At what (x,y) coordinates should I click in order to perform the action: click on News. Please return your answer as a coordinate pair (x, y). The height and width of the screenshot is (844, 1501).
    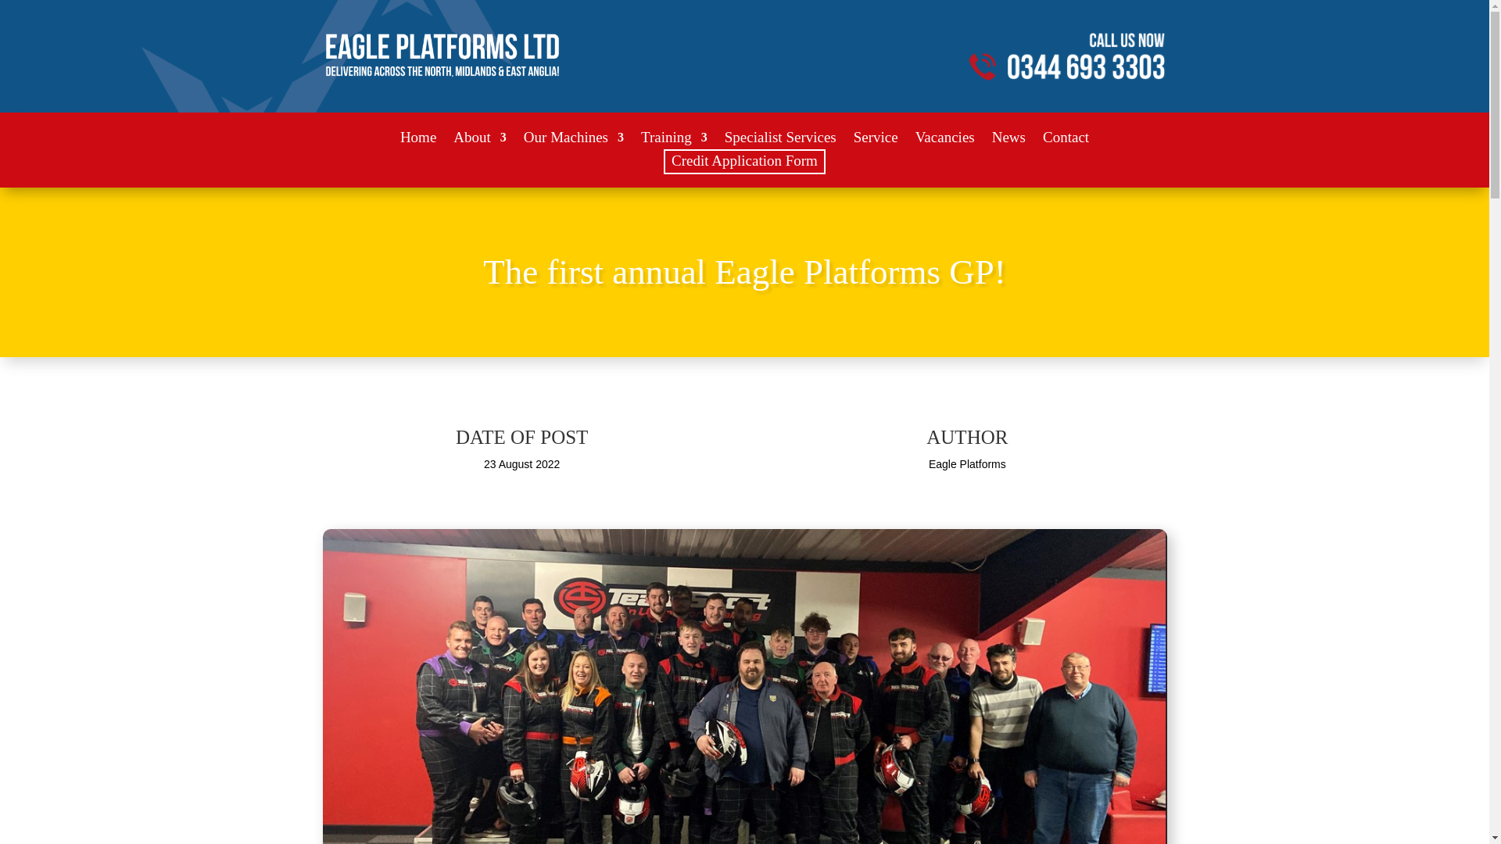
    Looking at the image, I should click on (1008, 141).